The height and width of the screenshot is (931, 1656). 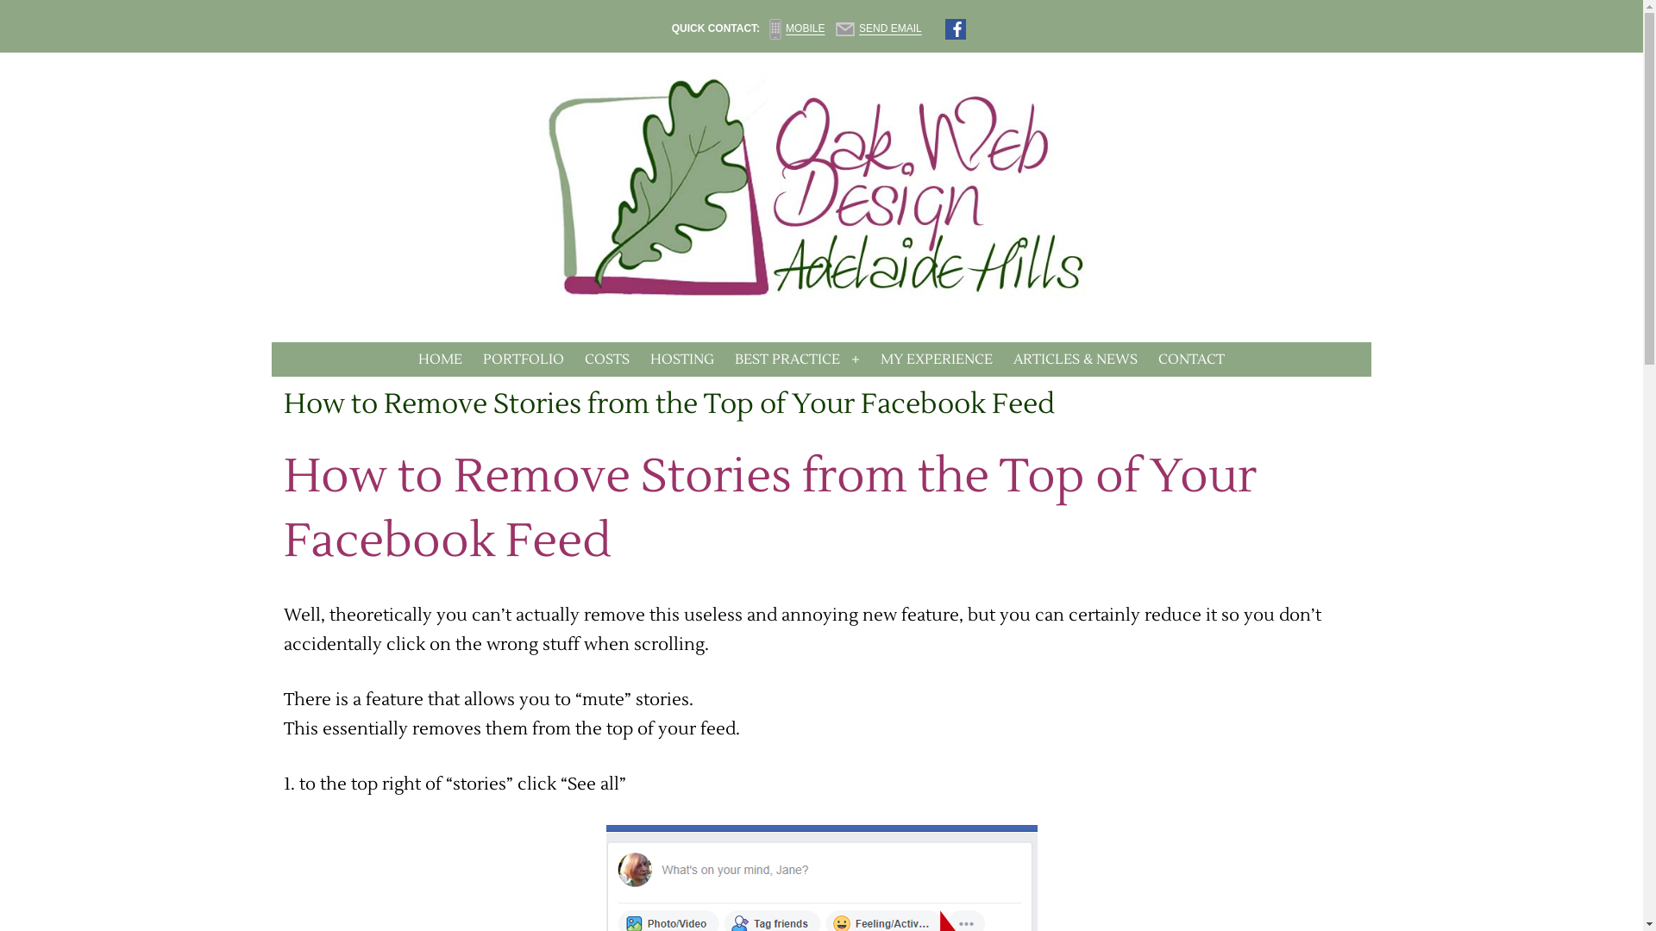 What do you see at coordinates (795, 28) in the screenshot?
I see `MOBILE` at bounding box center [795, 28].